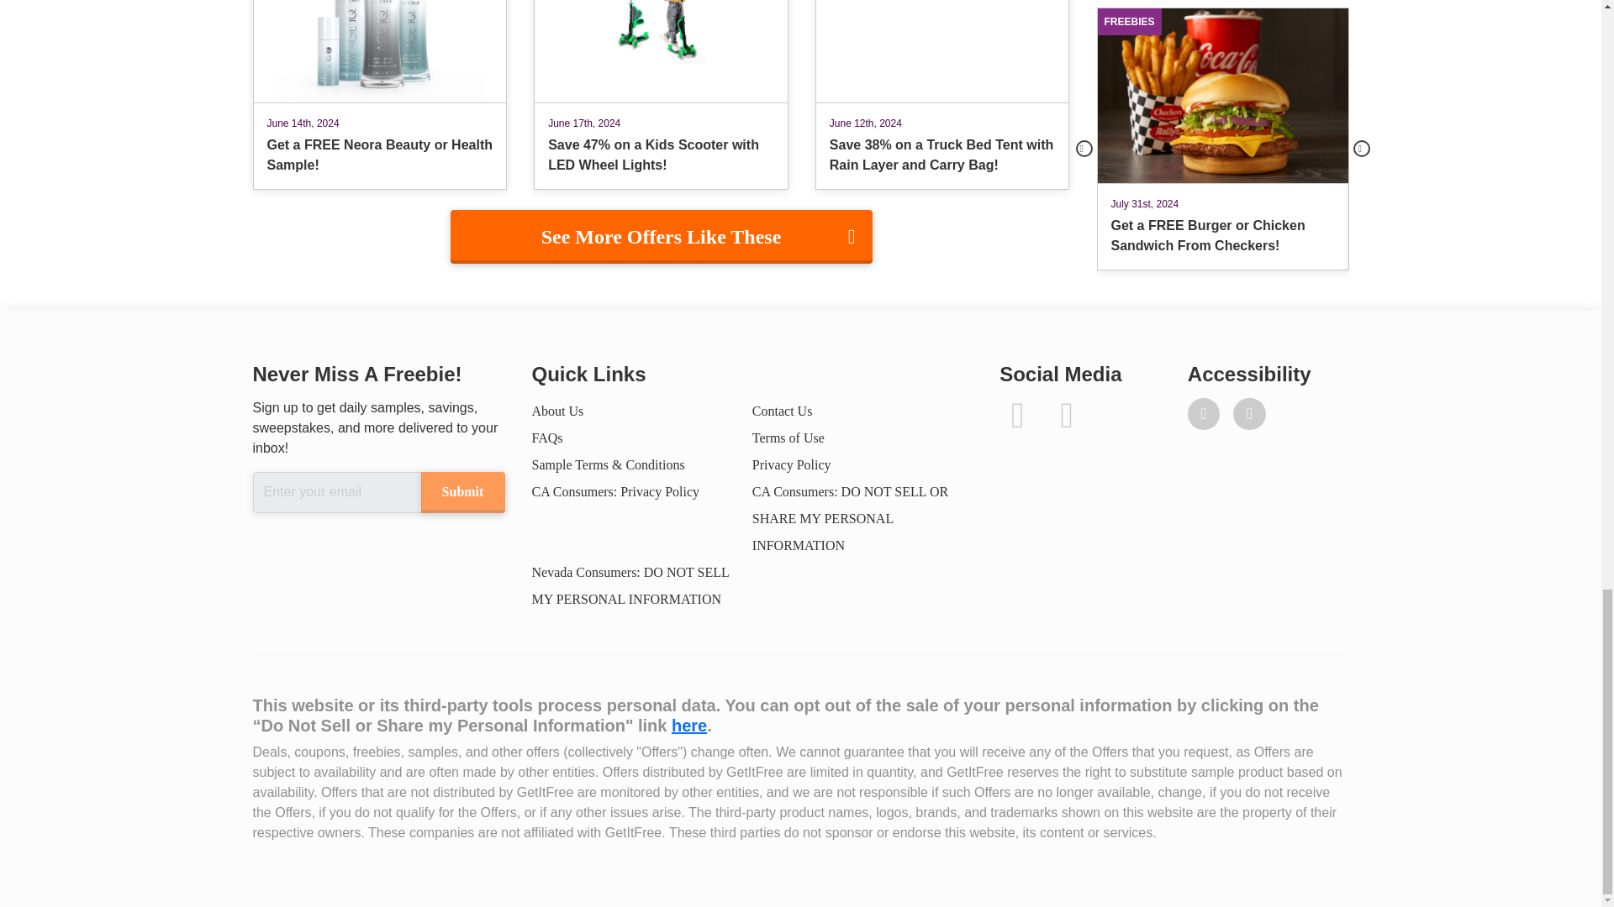 Image resolution: width=1614 pixels, height=907 pixels. Describe the element at coordinates (791, 464) in the screenshot. I see `Privacy Policy` at that location.